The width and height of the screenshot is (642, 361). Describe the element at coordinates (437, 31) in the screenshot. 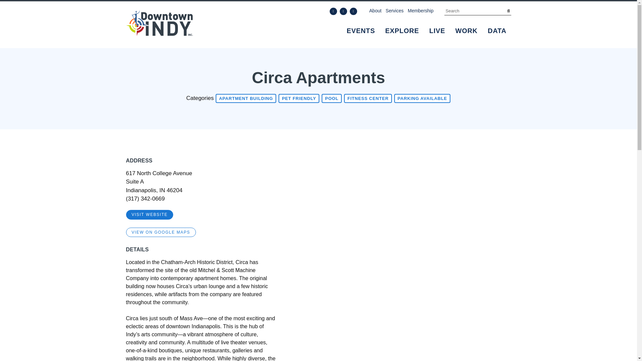

I see `LIVE` at that location.